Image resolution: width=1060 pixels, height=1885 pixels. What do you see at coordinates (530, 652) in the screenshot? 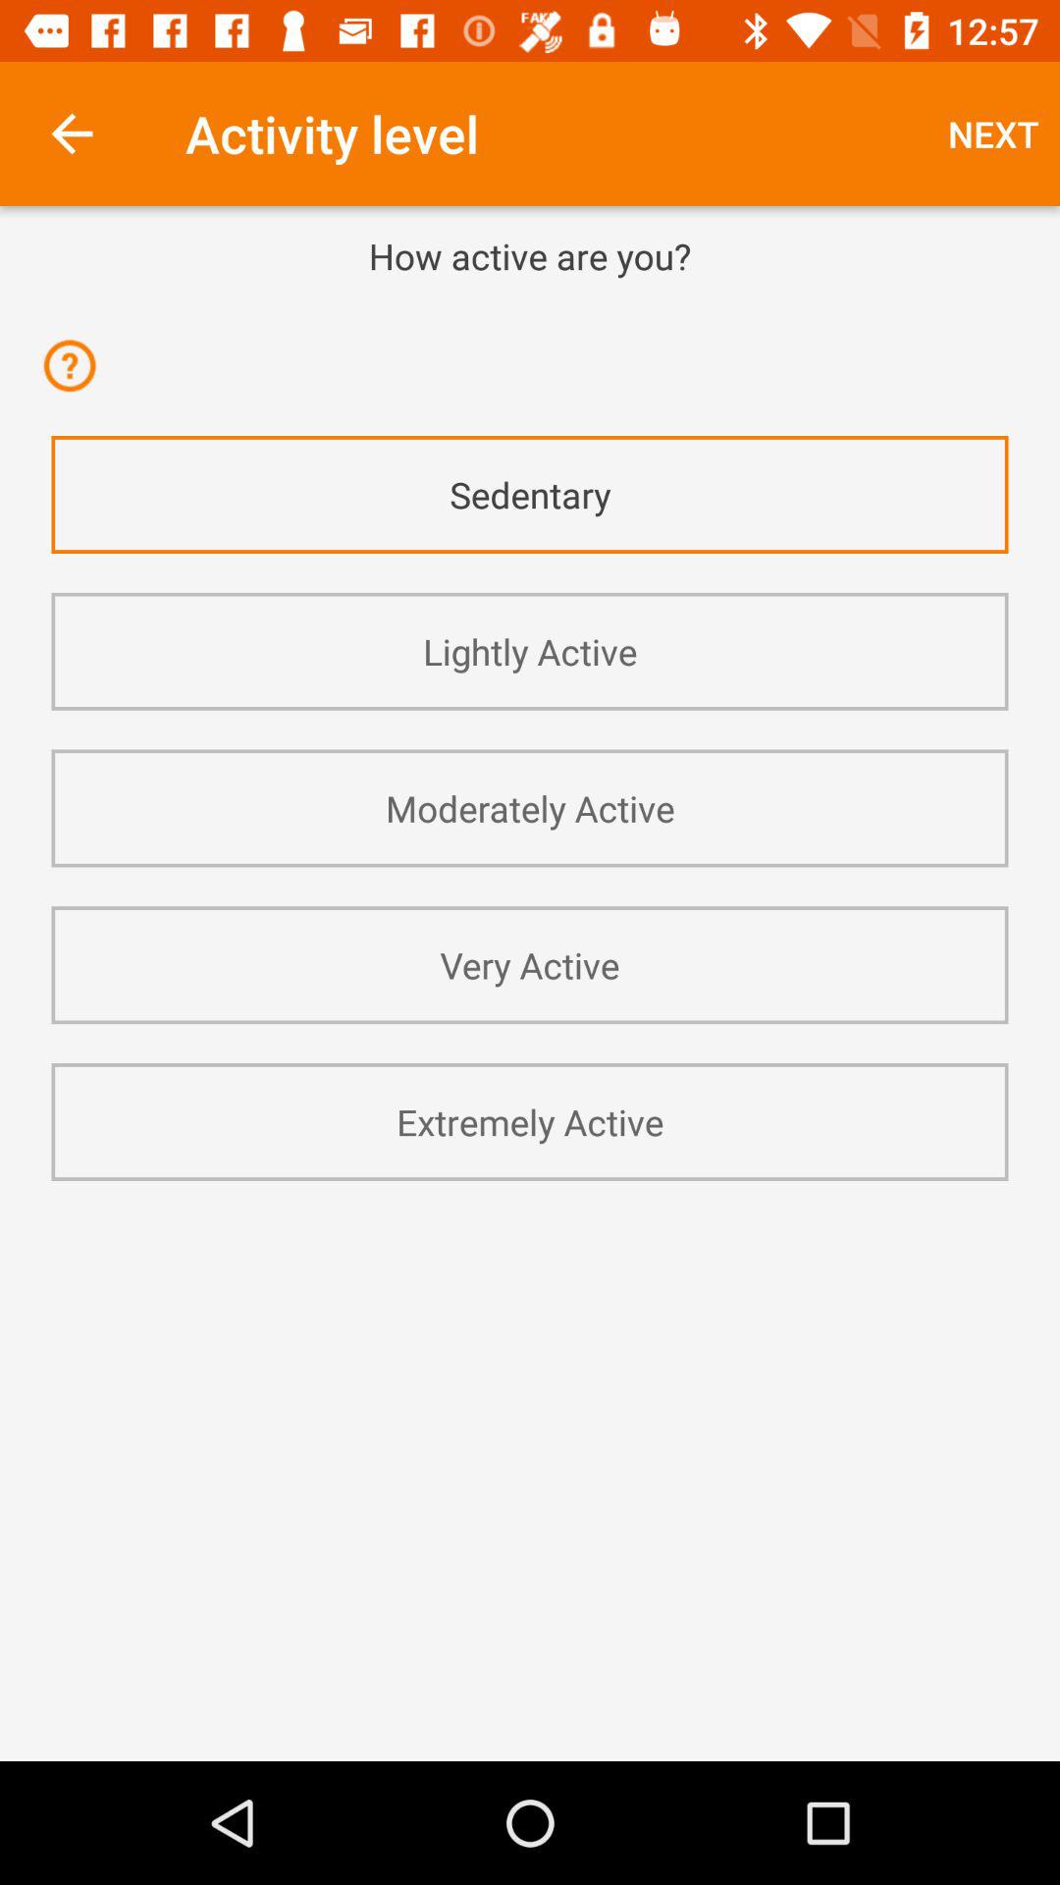
I see `swipe to the lightly active icon` at bounding box center [530, 652].